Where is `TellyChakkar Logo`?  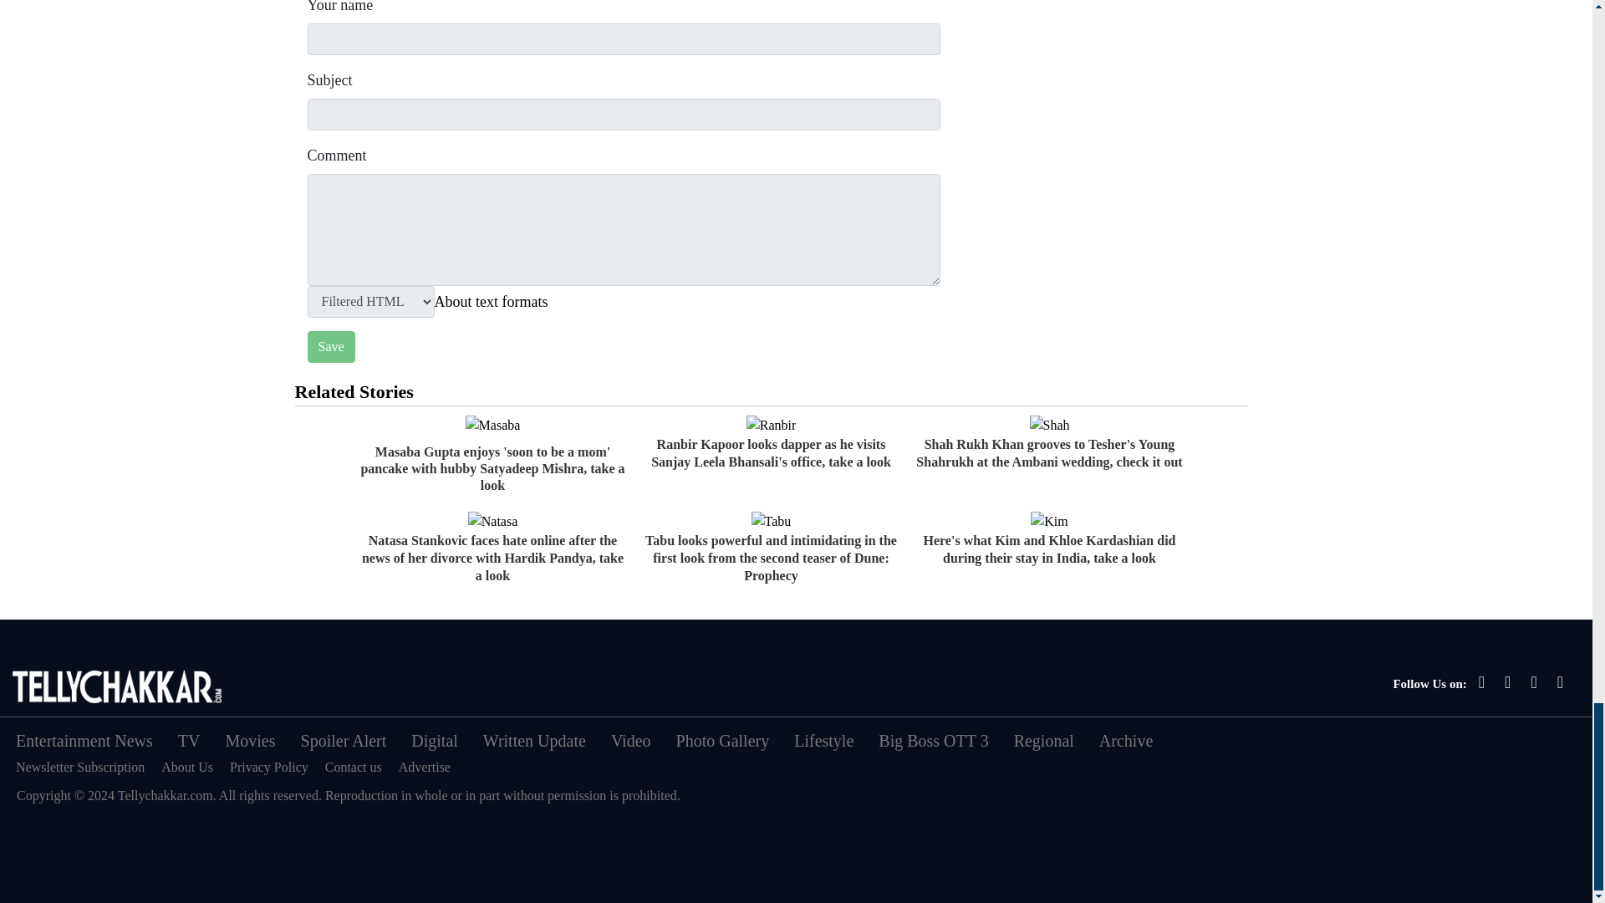 TellyChakkar Logo is located at coordinates (117, 686).